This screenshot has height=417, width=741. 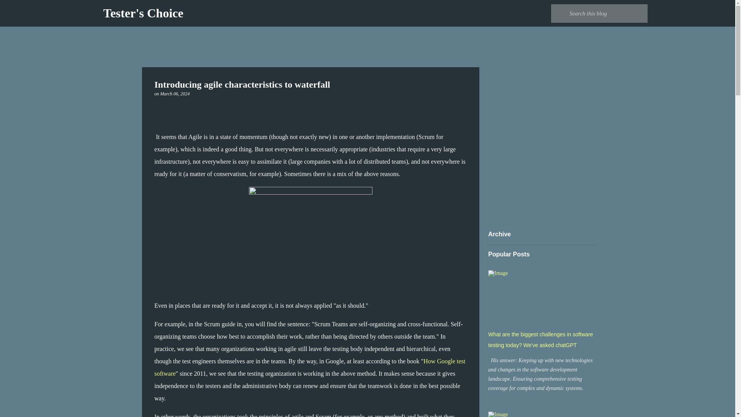 I want to click on How Google test software, so click(x=310, y=367).